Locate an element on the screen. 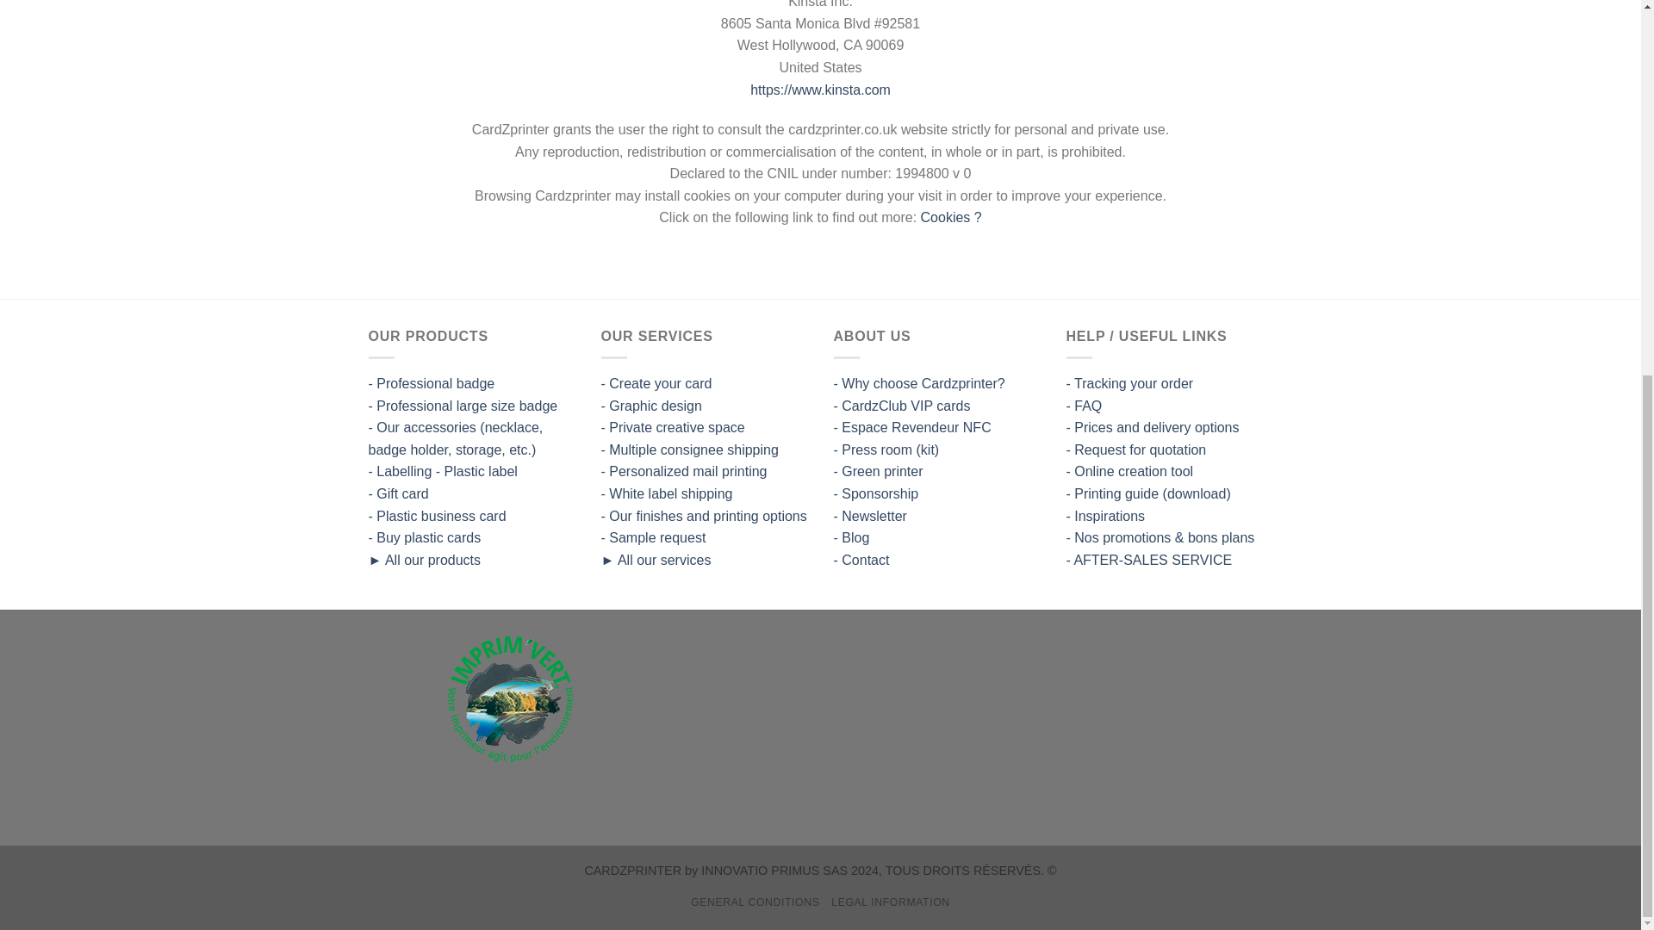 Image resolution: width=1654 pixels, height=930 pixels. Cookies ? is located at coordinates (951, 217).